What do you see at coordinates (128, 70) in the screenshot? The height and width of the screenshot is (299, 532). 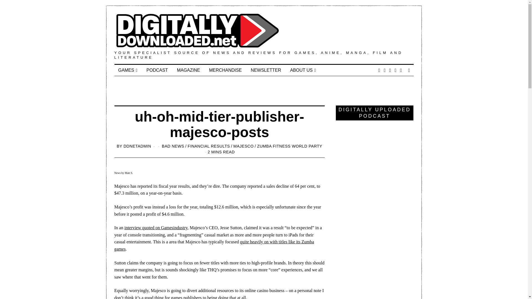 I see `GAMES` at bounding box center [128, 70].